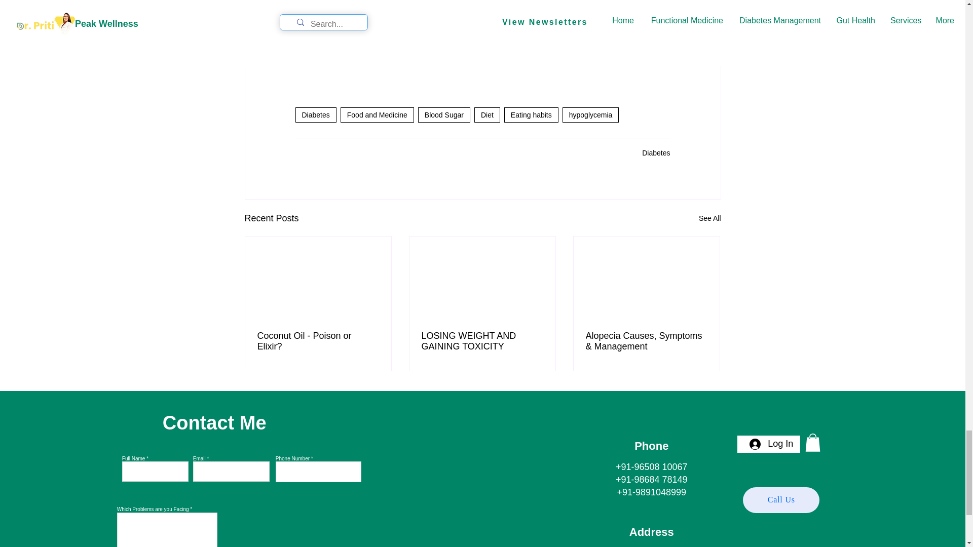  I want to click on Food and Medicine, so click(377, 114).